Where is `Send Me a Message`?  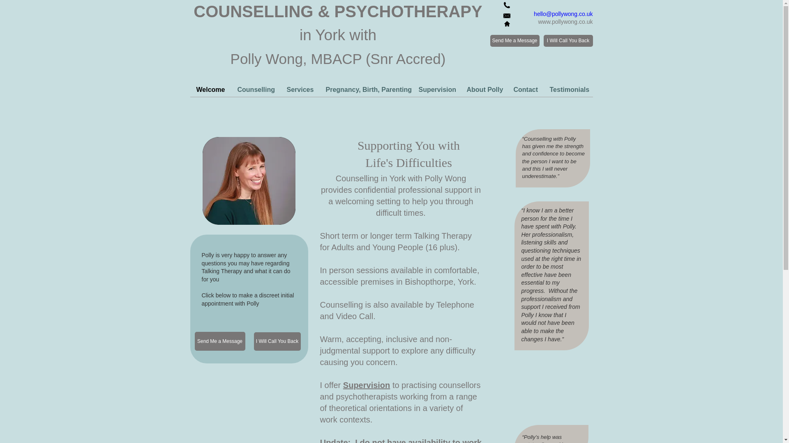
Send Me a Message is located at coordinates (514, 41).